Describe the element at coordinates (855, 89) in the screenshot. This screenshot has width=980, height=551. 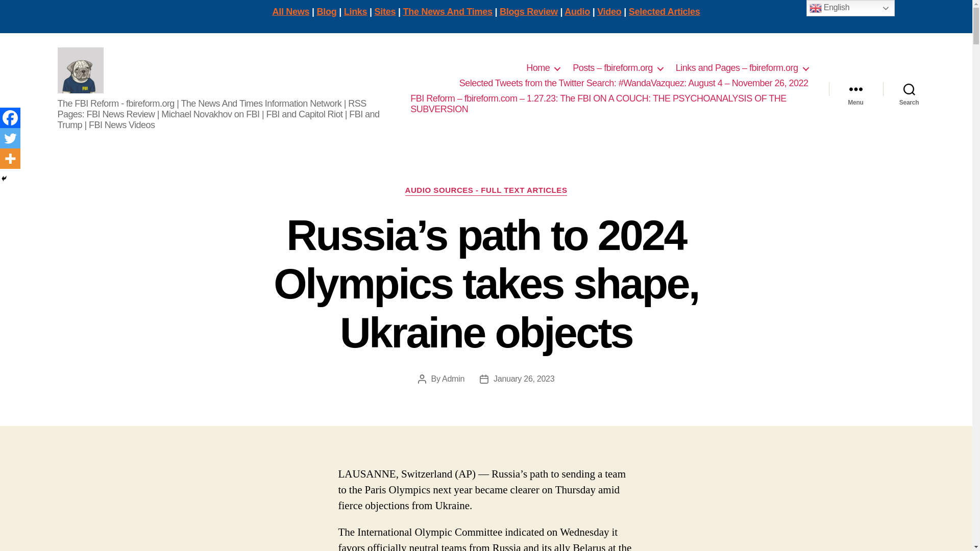
I see `Menu` at that location.